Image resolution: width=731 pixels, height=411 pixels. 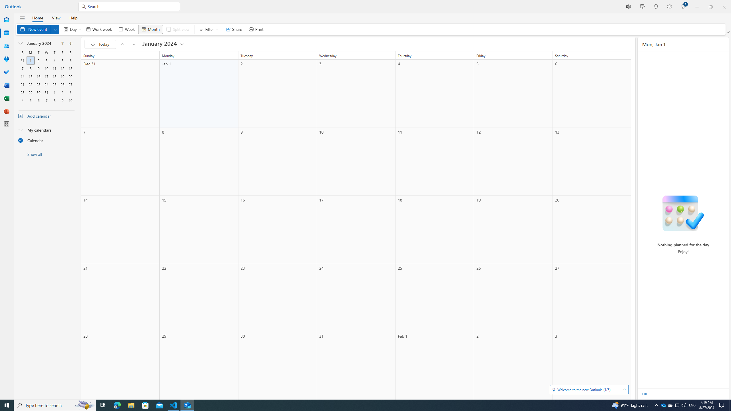 I want to click on More apps, so click(x=6, y=124).